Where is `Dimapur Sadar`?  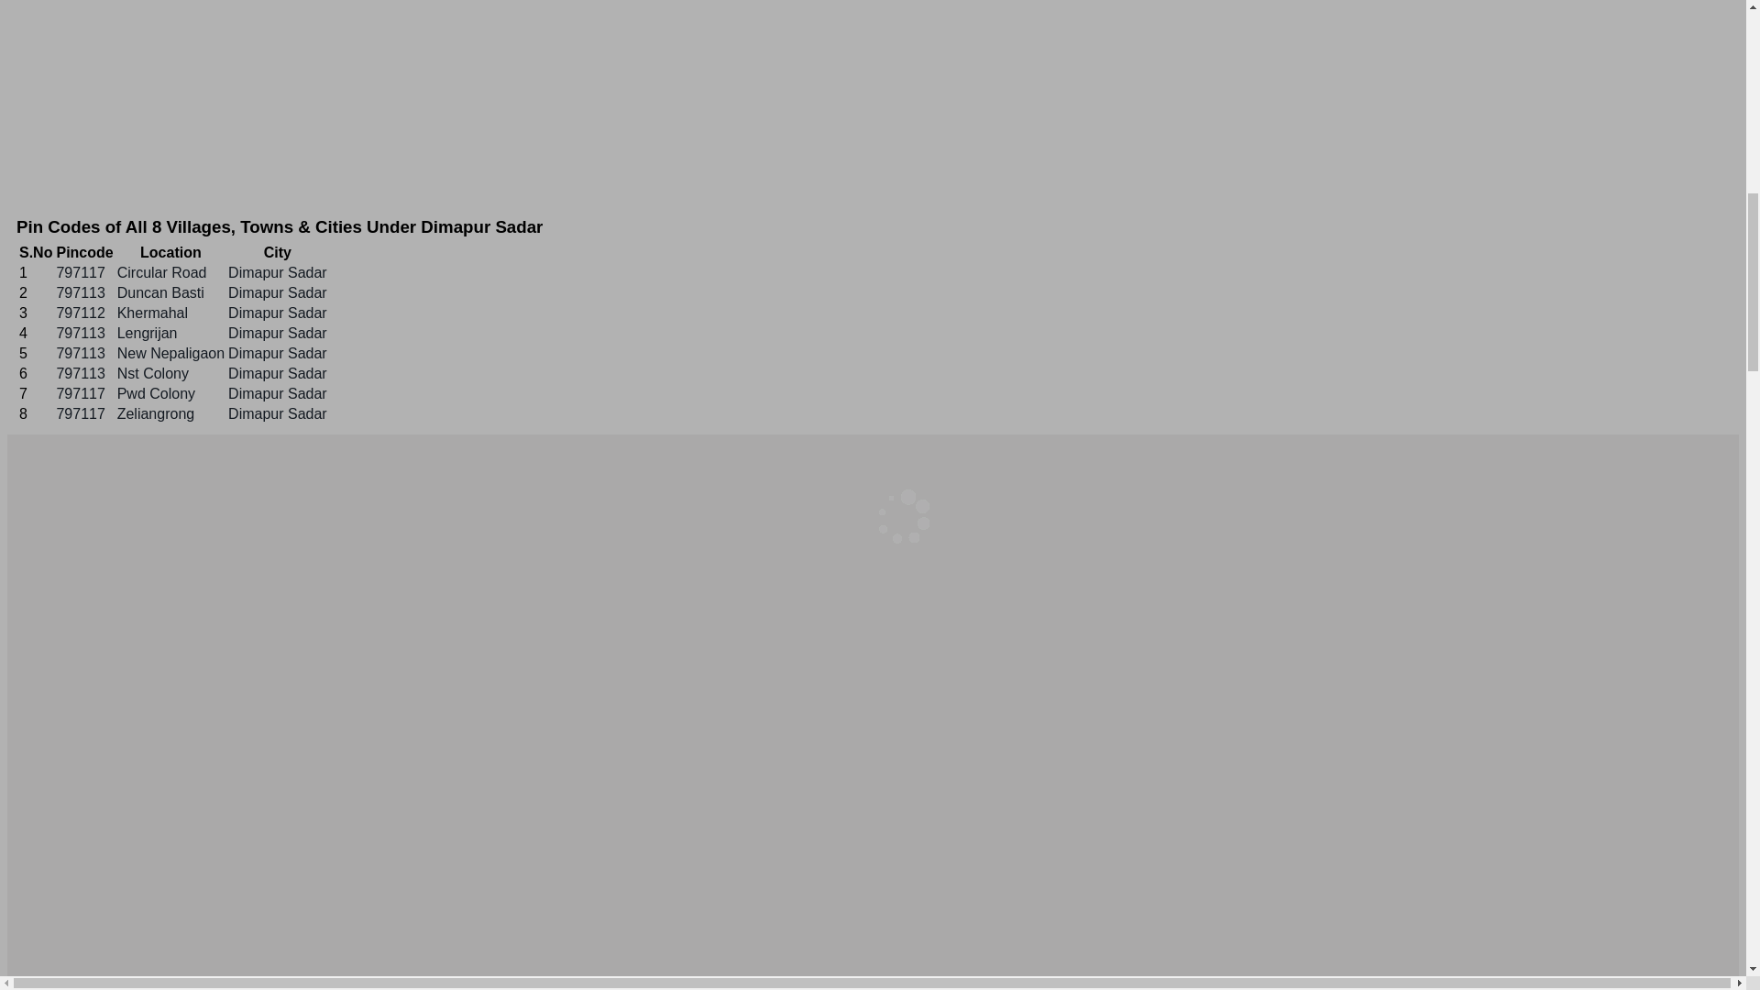
Dimapur Sadar is located at coordinates (278, 312).